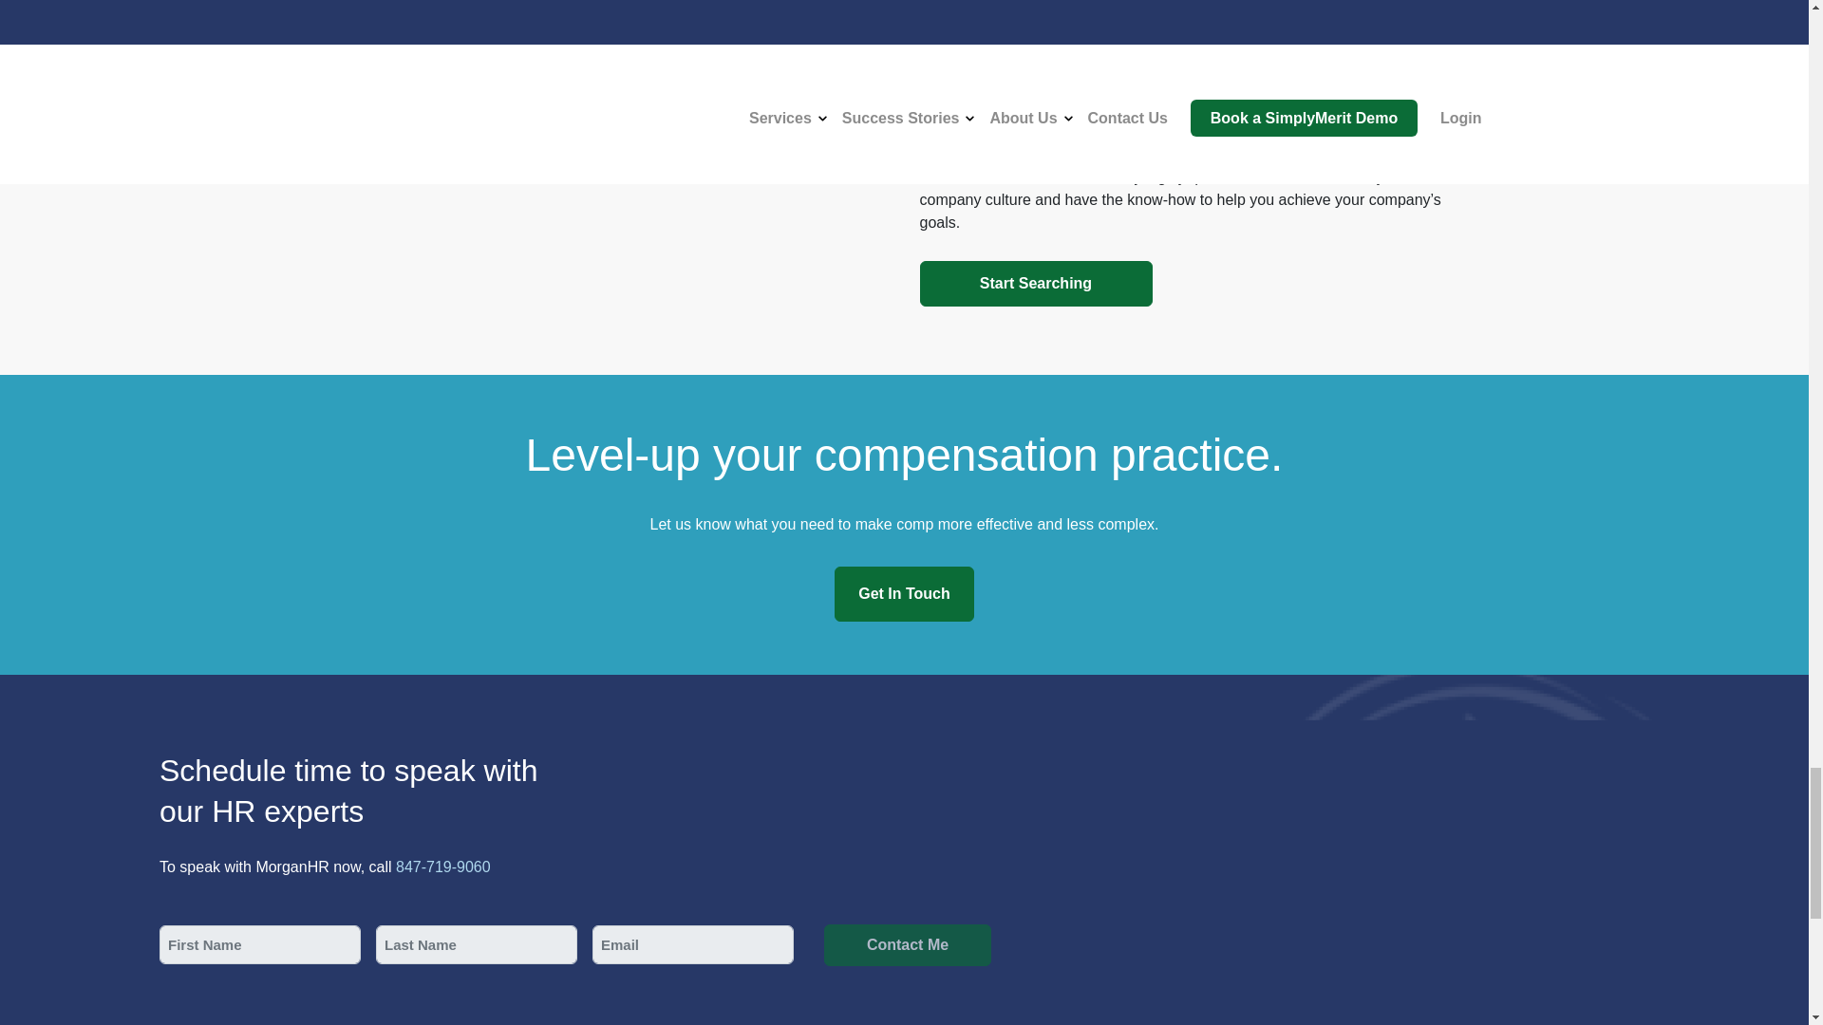 This screenshot has height=1025, width=1823. What do you see at coordinates (1035, 283) in the screenshot?
I see `Start Searching` at bounding box center [1035, 283].